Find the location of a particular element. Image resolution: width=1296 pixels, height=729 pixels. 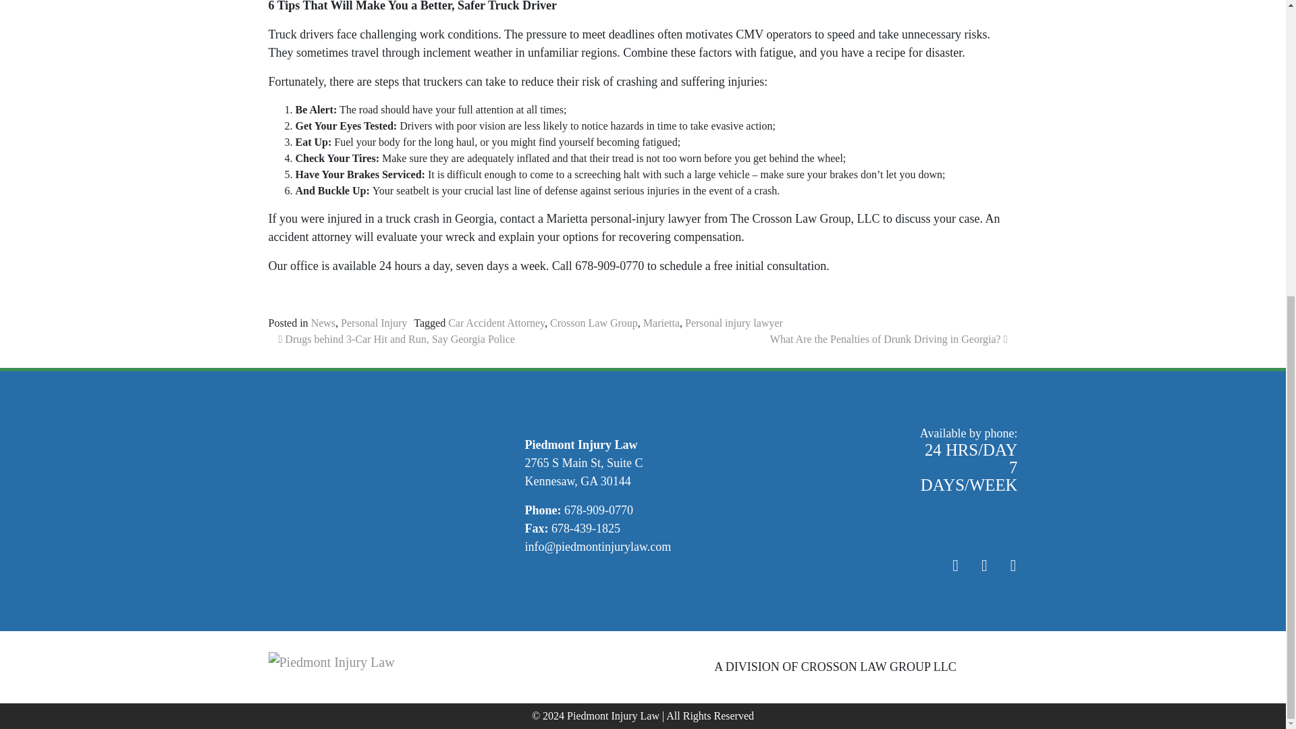

Marietta is located at coordinates (661, 323).